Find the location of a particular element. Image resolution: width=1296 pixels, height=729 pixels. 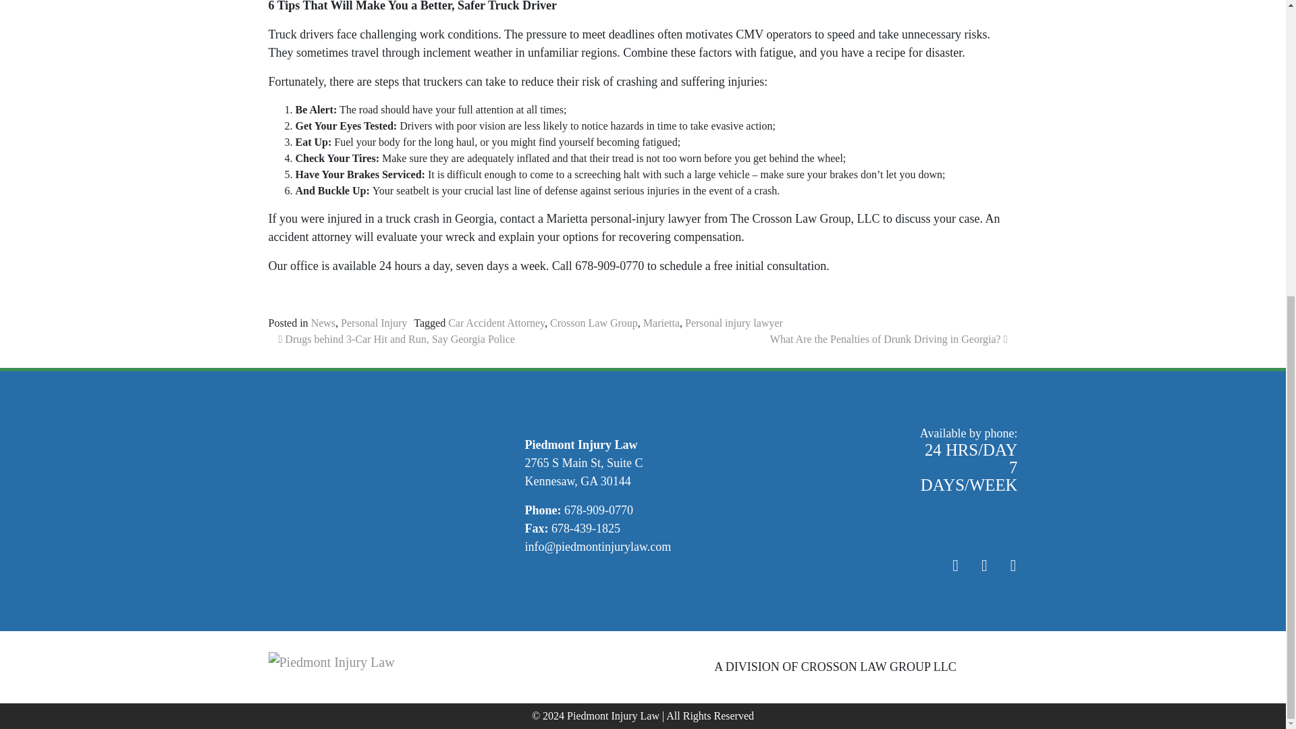

Marietta is located at coordinates (661, 323).